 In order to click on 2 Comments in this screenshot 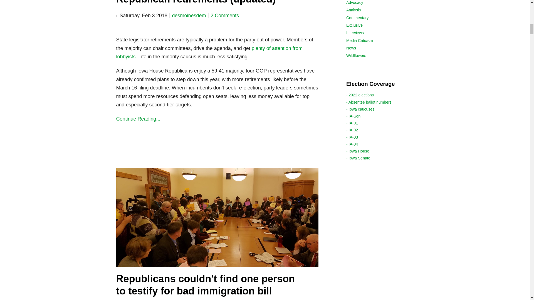, I will do `click(224, 16)`.